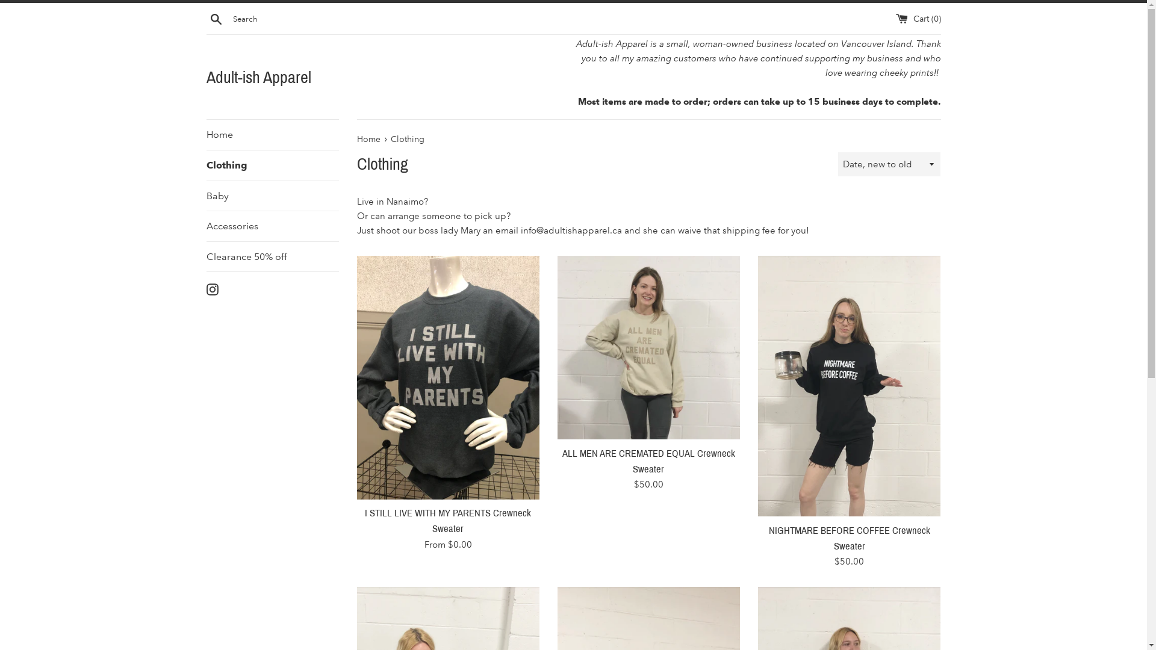 This screenshot has width=1156, height=650. I want to click on I STILL LIVE WITH MY PARENTS Crewneck Sweater, so click(448, 377).